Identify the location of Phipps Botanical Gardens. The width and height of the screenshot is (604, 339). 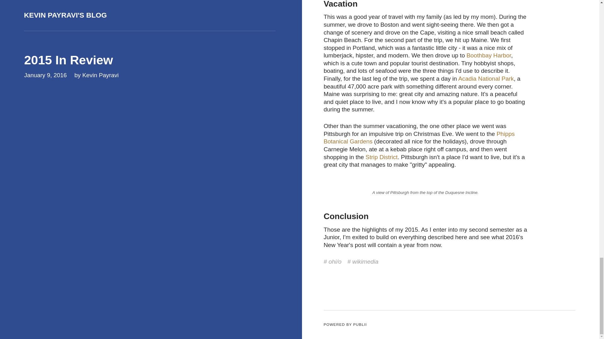
(419, 137).